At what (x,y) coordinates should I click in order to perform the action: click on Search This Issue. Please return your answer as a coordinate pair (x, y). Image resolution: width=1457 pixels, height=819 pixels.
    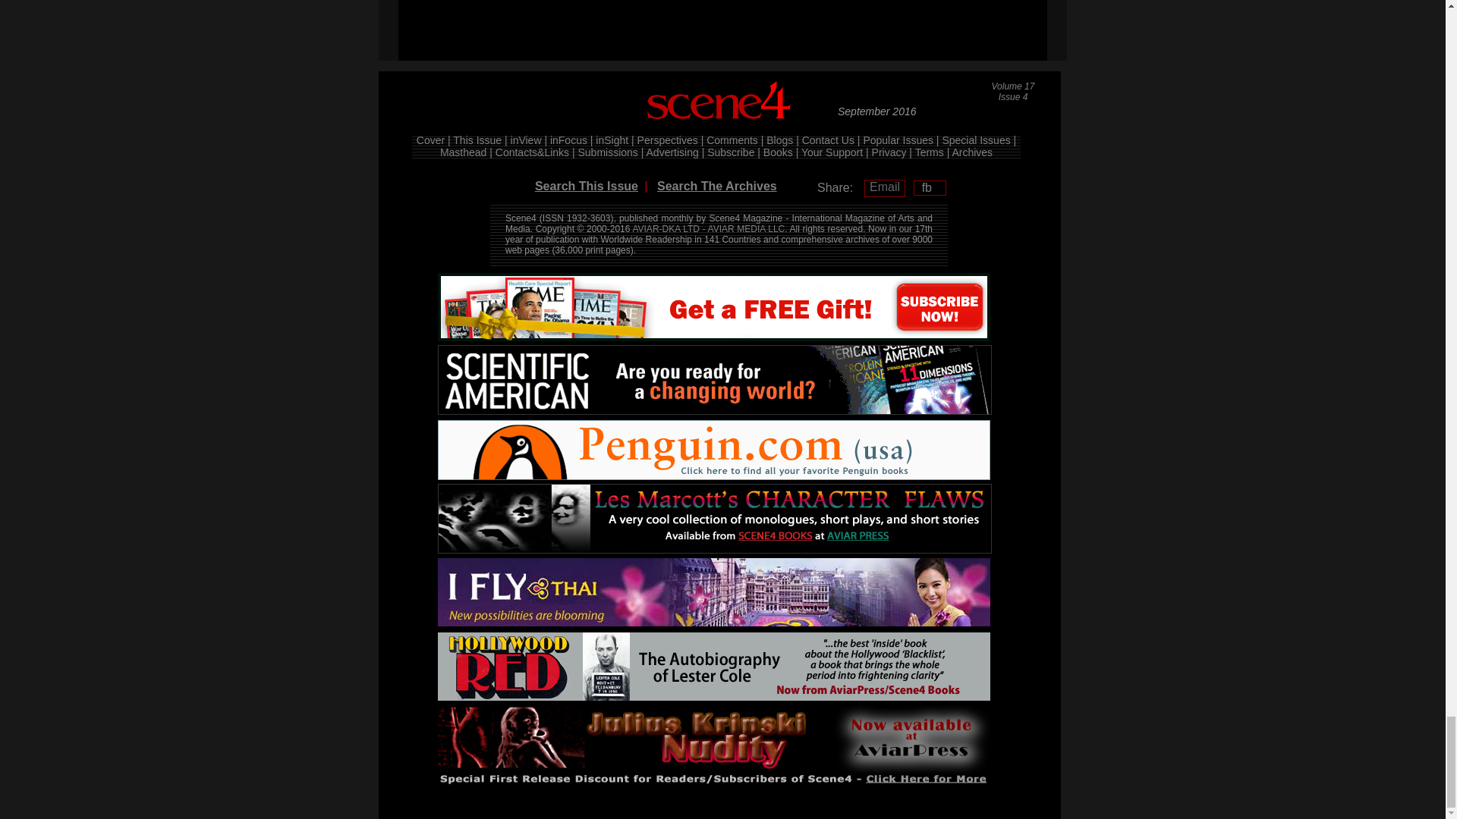
    Looking at the image, I should click on (586, 185).